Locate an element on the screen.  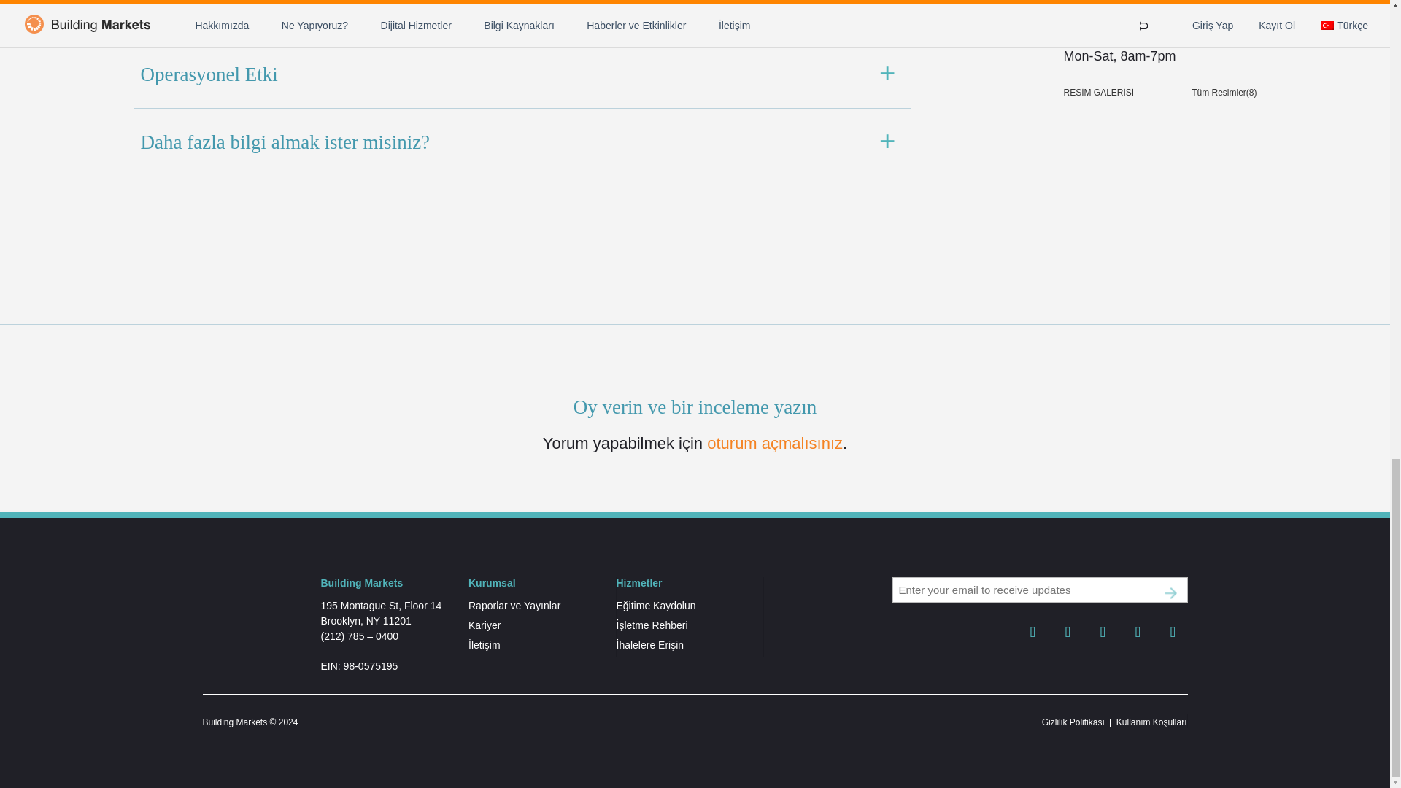
X izleyin is located at coordinates (1068, 628).